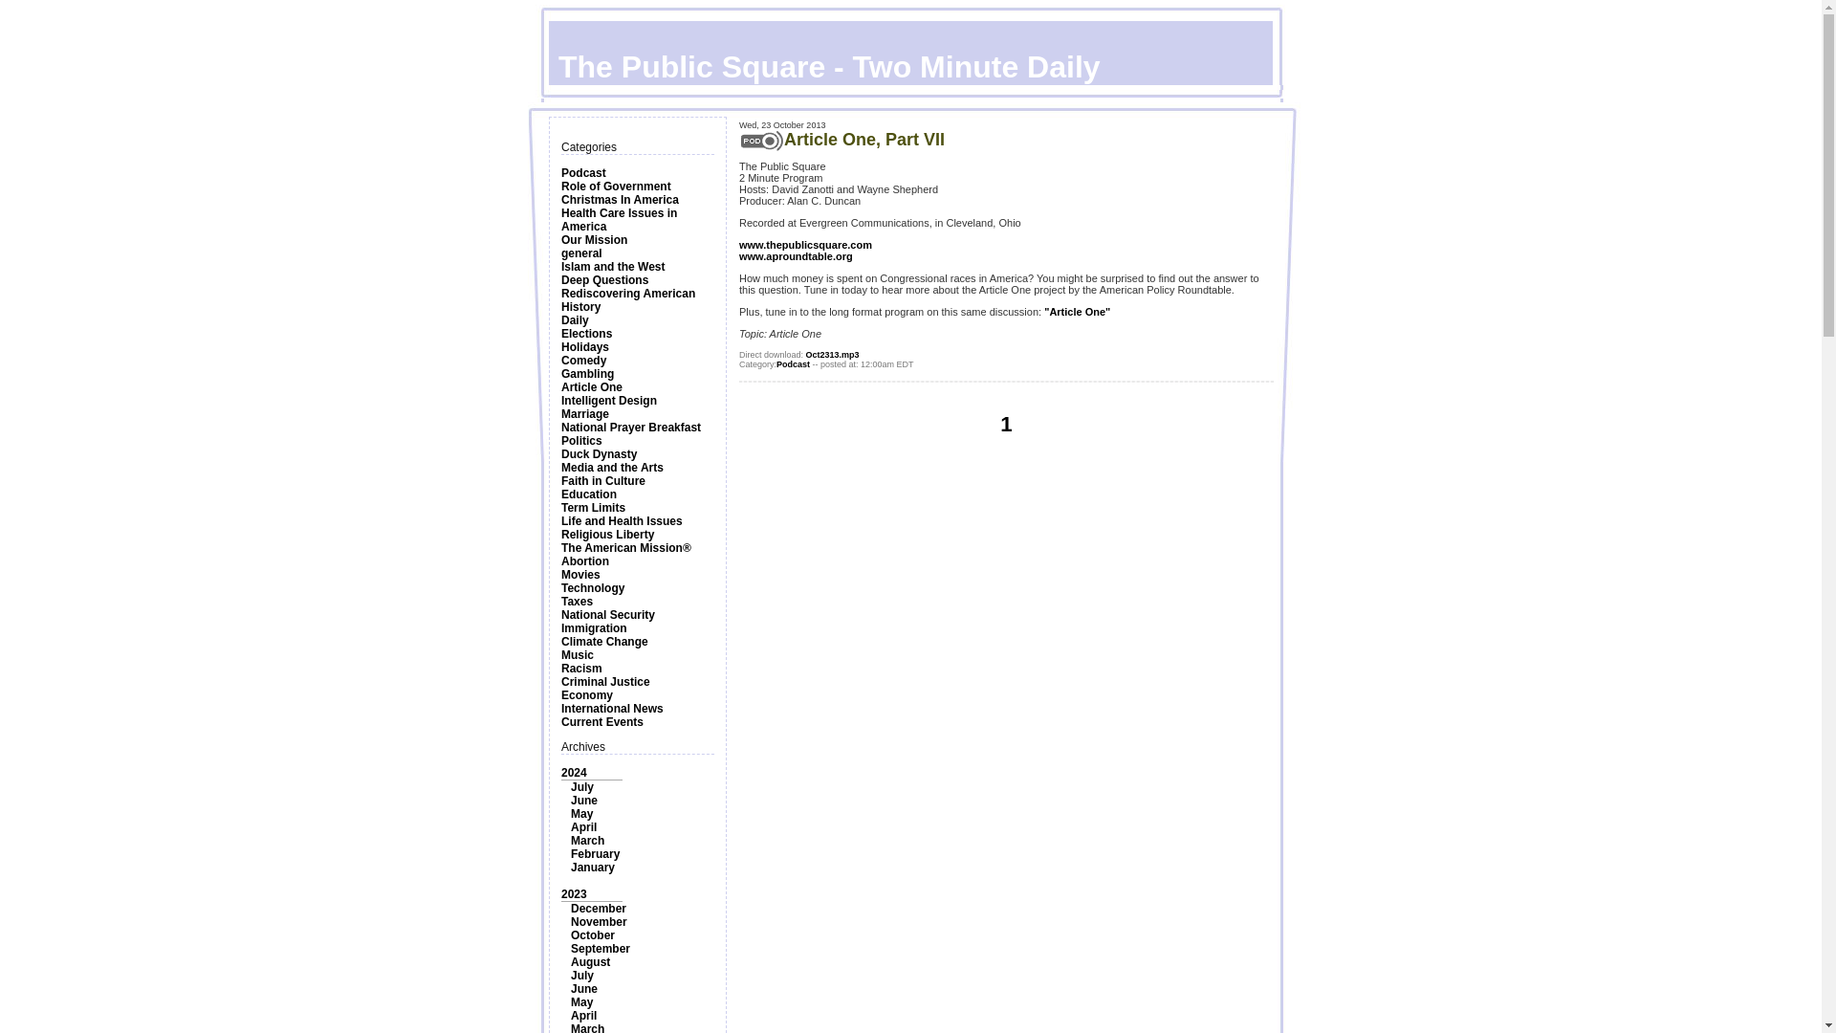  I want to click on Comedy, so click(583, 361).